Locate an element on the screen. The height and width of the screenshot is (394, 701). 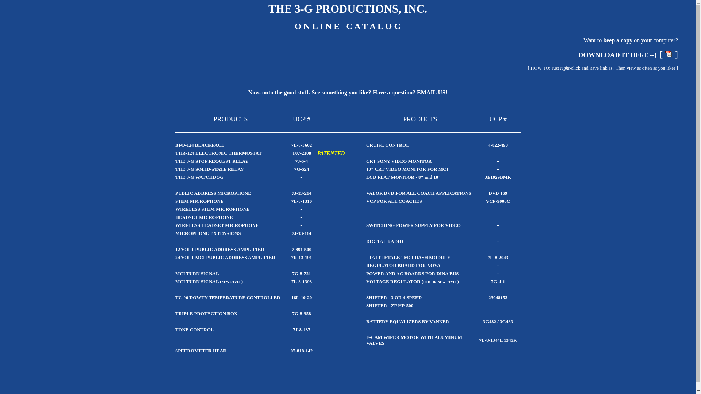
POWER AND AC BOARDS FOR DINA BUS is located at coordinates (413, 273).